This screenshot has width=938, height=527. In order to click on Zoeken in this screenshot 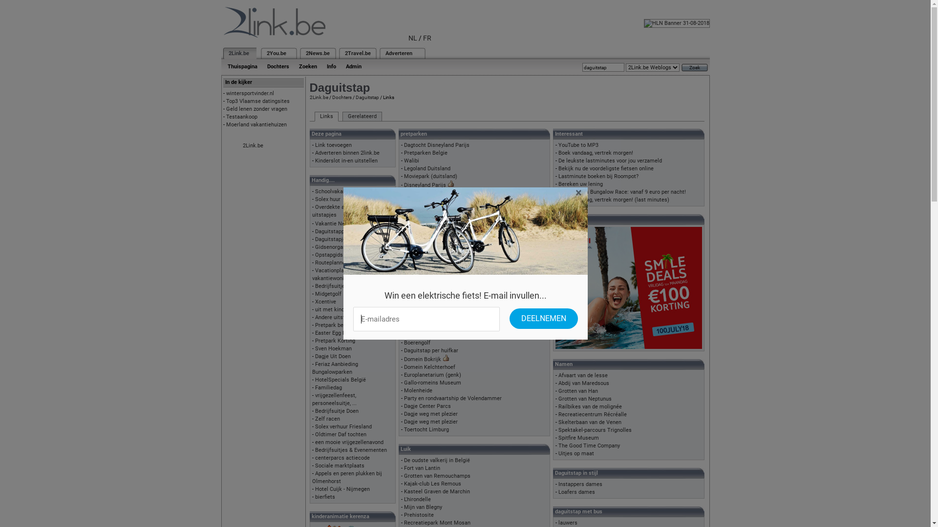, I will do `click(308, 66)`.